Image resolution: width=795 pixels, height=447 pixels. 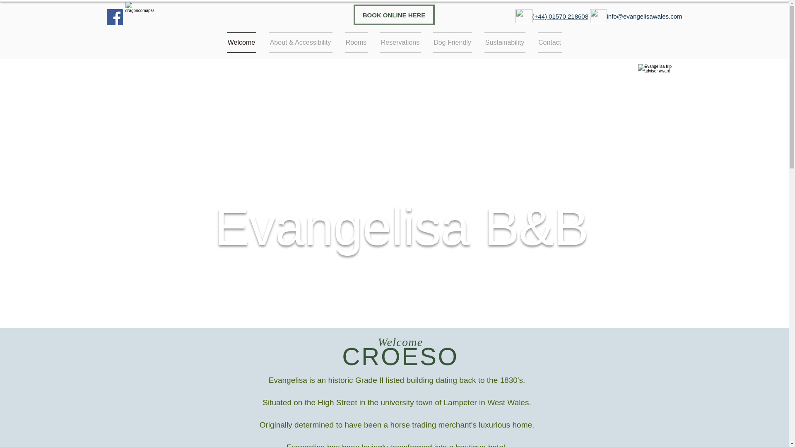 What do you see at coordinates (452, 42) in the screenshot?
I see `Dog Friendly` at bounding box center [452, 42].